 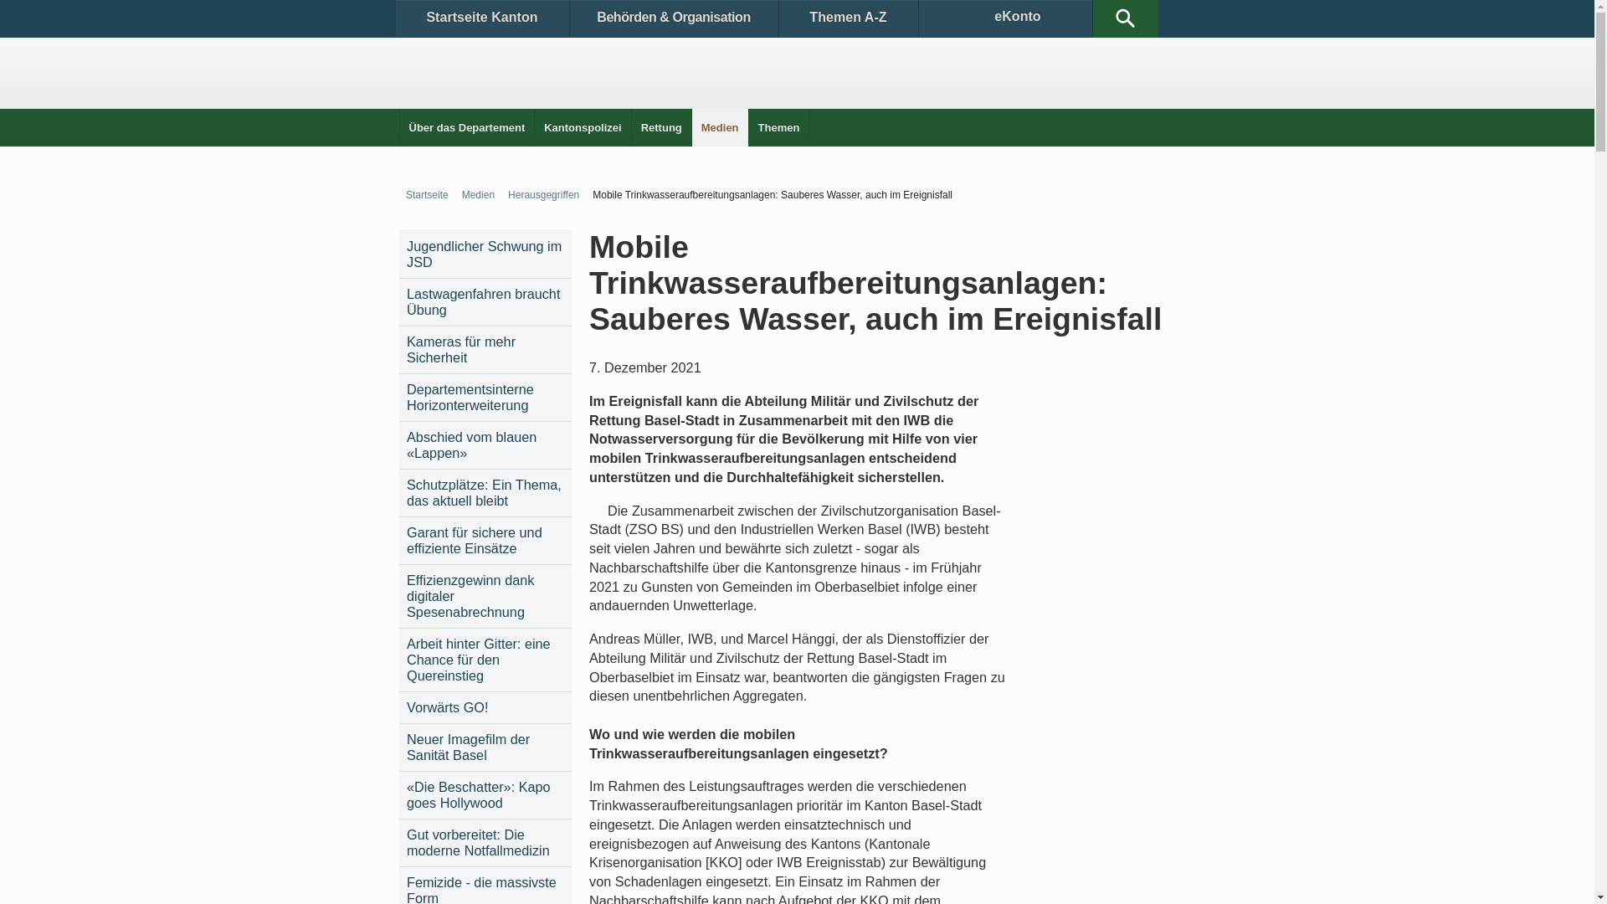 I want to click on Themen A-Z, so click(x=848, y=18).